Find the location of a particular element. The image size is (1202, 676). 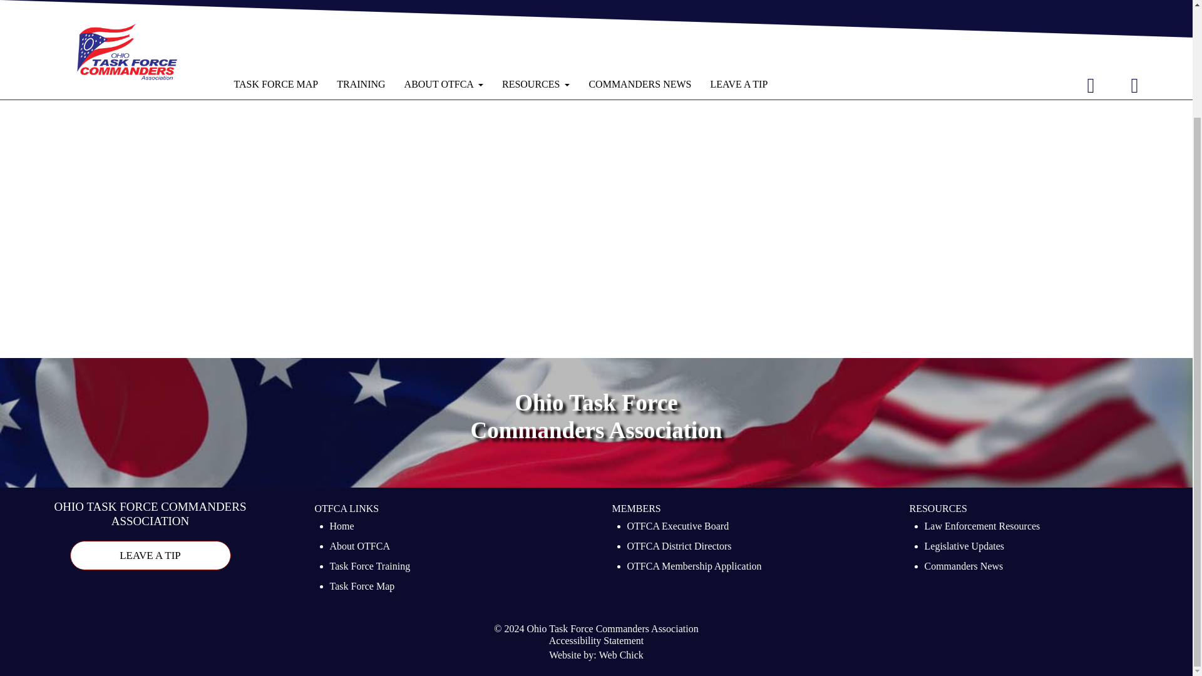

Home is located at coordinates (341, 527).